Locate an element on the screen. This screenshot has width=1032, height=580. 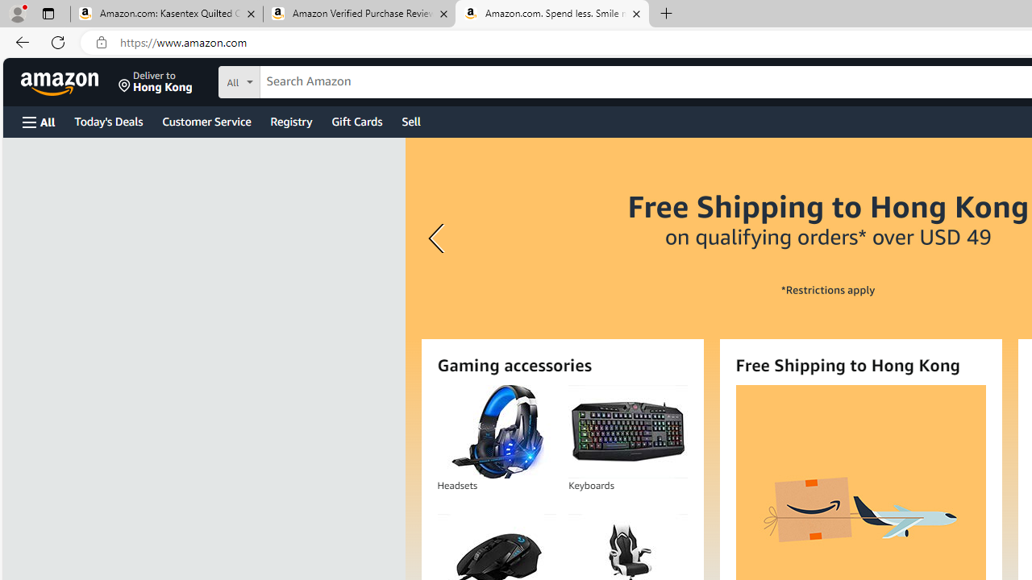
Headsets is located at coordinates (496, 432).